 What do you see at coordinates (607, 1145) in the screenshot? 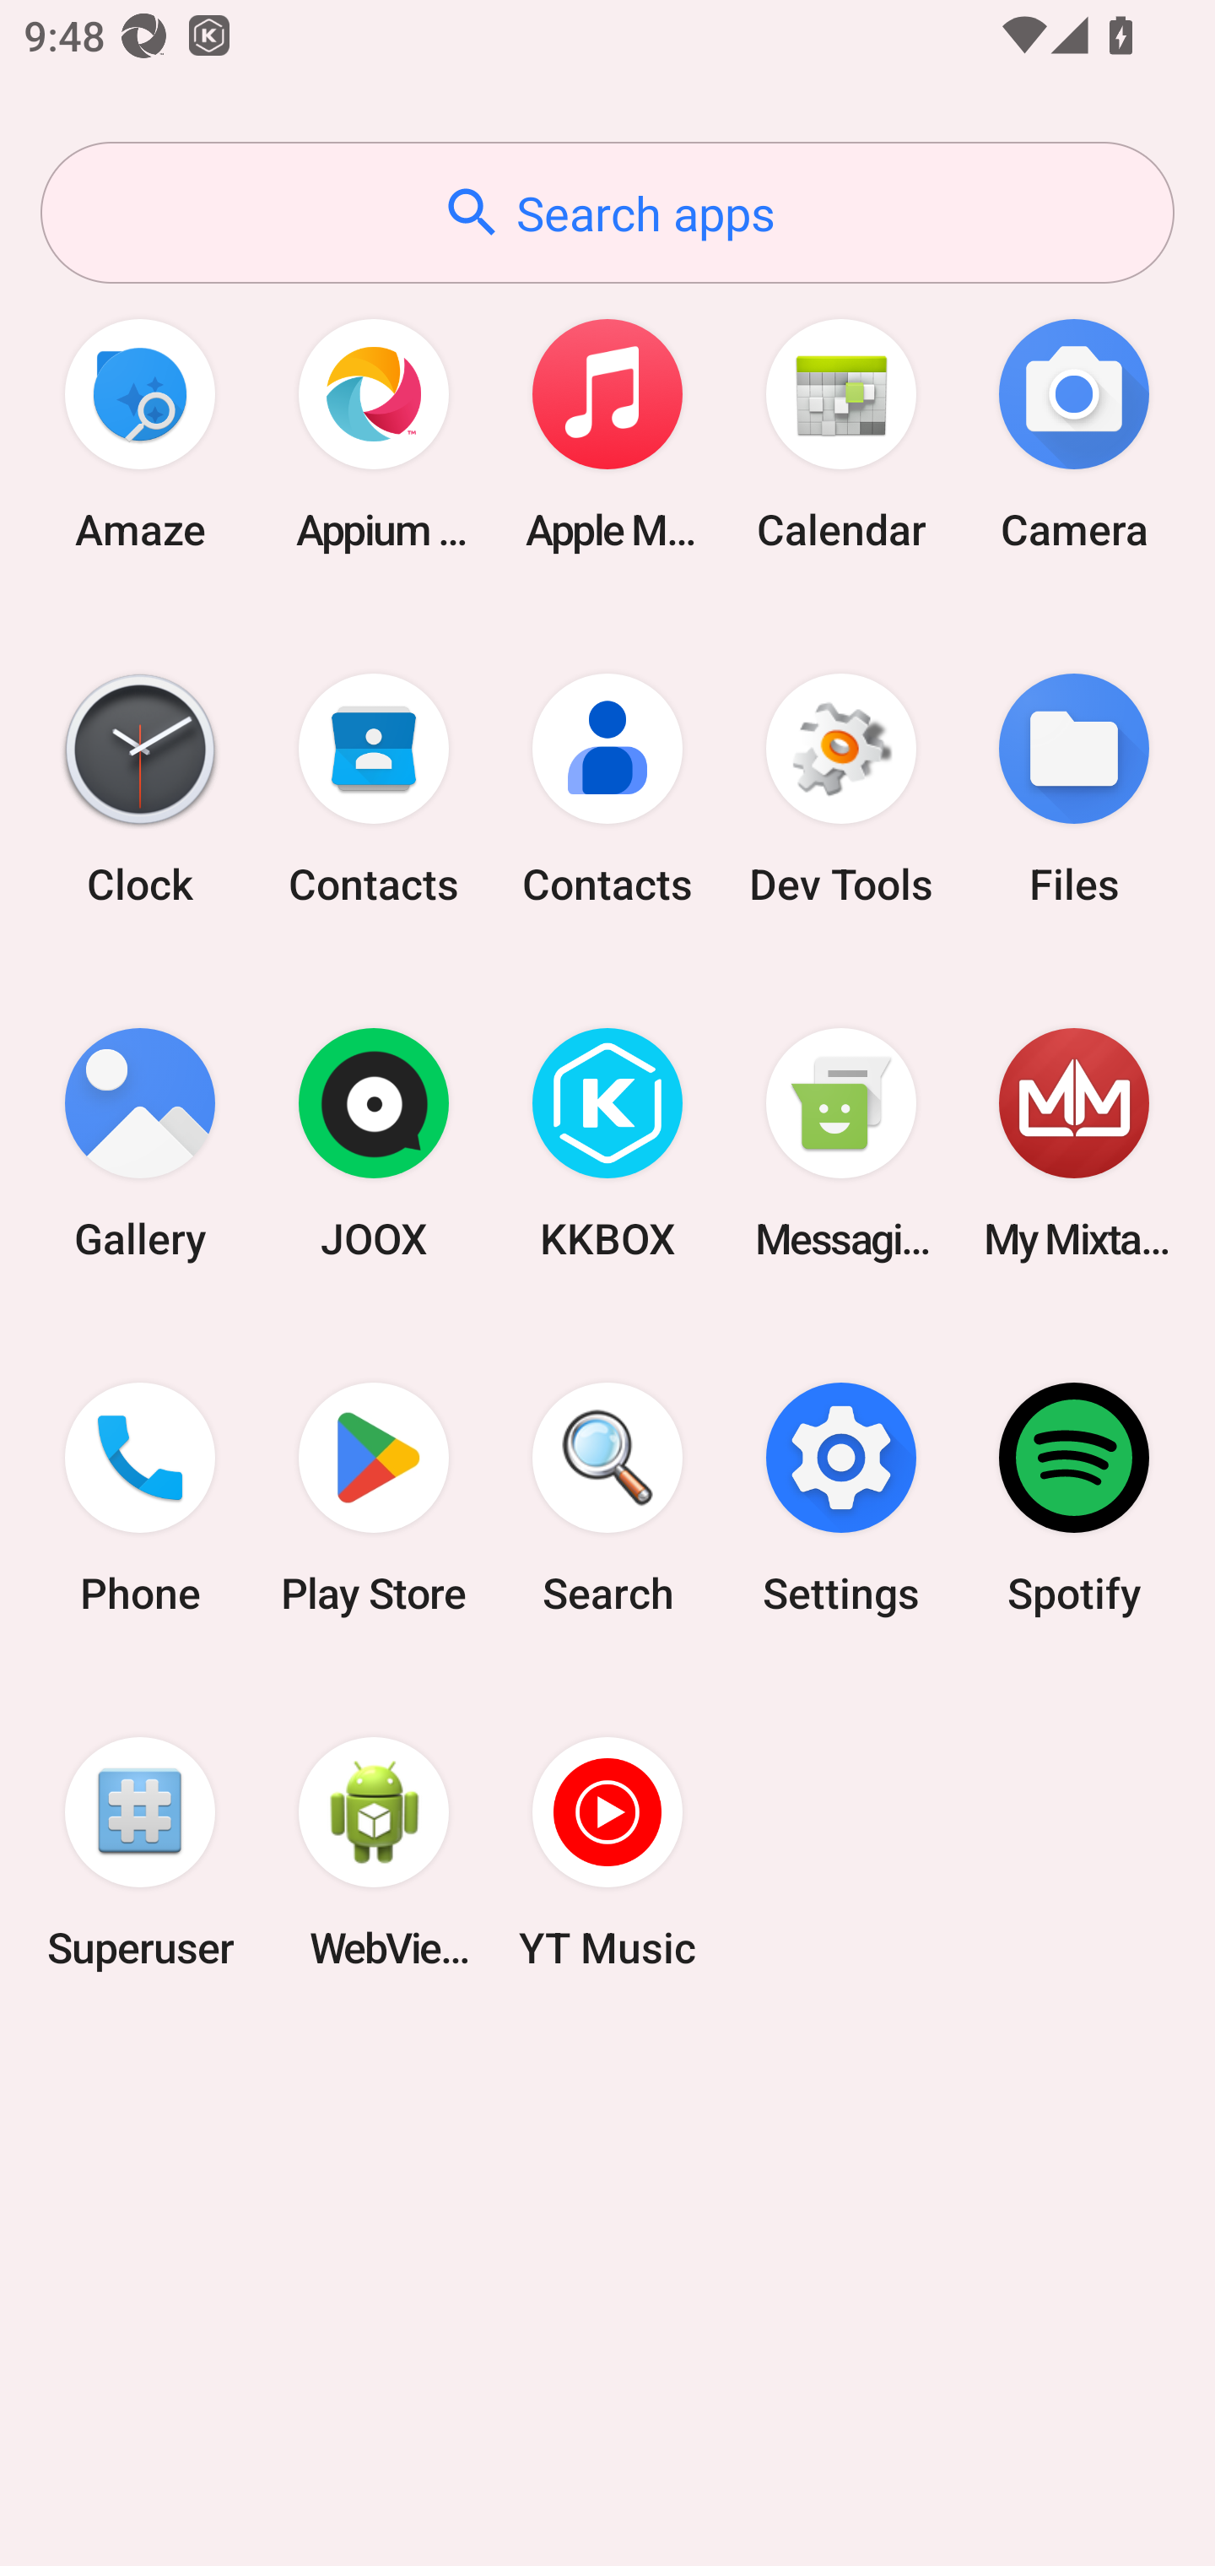
I see `KKBOX` at bounding box center [607, 1145].